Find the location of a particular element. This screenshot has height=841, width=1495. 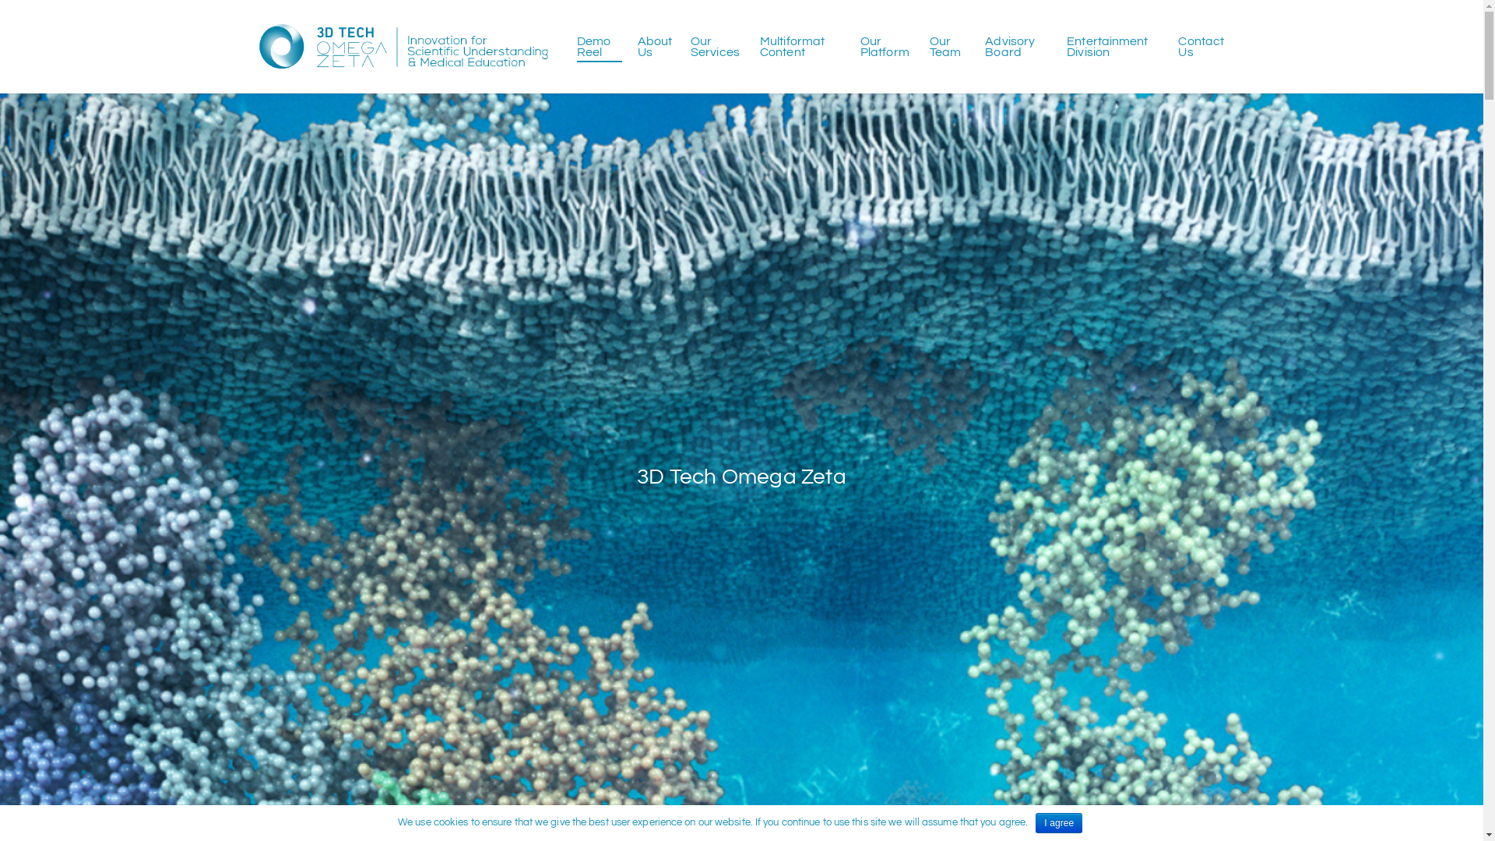

About Us is located at coordinates (656, 47).